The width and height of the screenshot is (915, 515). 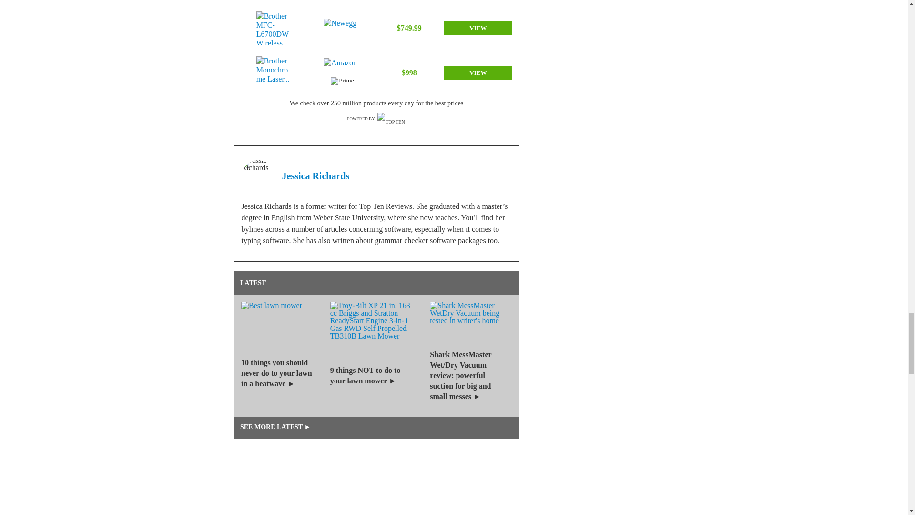 I want to click on Top Ten Reviews, so click(x=392, y=119).